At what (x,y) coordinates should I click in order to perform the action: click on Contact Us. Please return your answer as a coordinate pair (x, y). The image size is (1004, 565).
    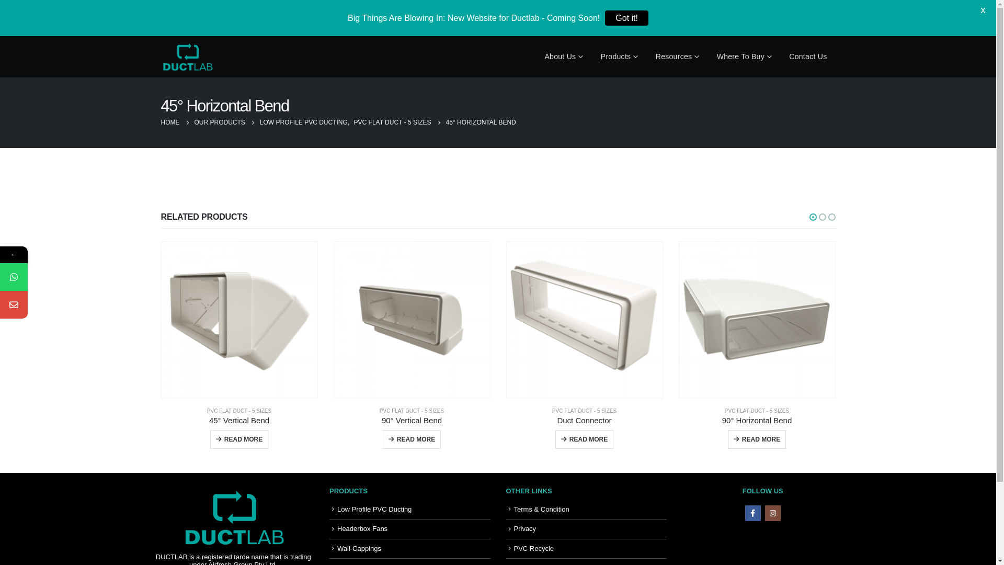
    Looking at the image, I should click on (808, 56).